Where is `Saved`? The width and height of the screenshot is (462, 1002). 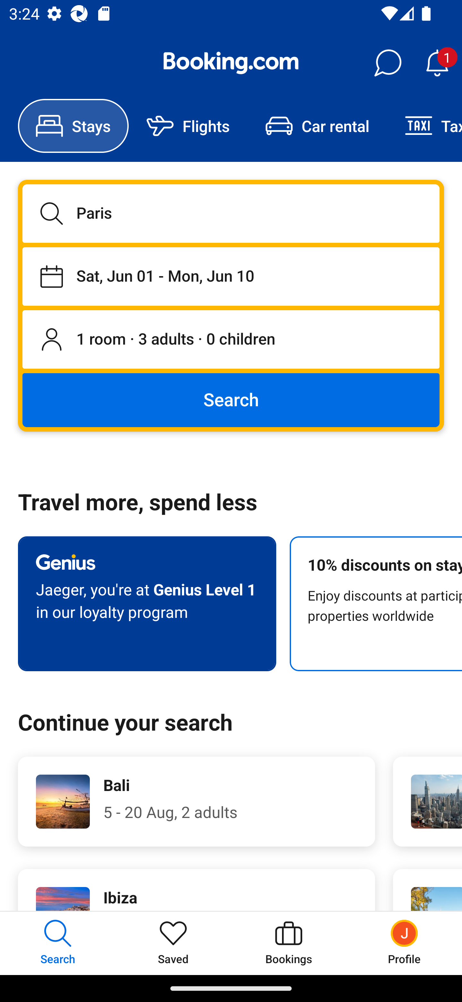 Saved is located at coordinates (173, 943).